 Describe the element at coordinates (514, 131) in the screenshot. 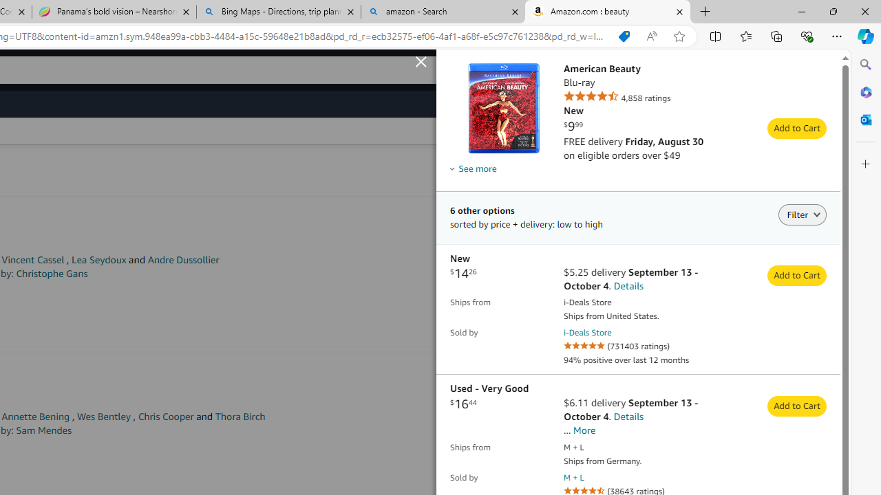

I see `Sort by:` at that location.